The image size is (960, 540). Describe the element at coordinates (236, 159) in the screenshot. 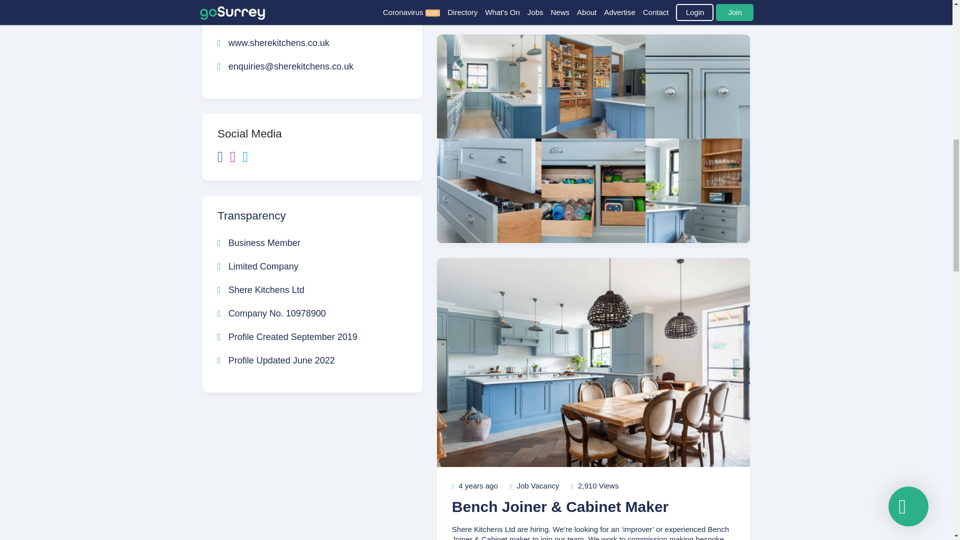

I see `Instagram` at that location.